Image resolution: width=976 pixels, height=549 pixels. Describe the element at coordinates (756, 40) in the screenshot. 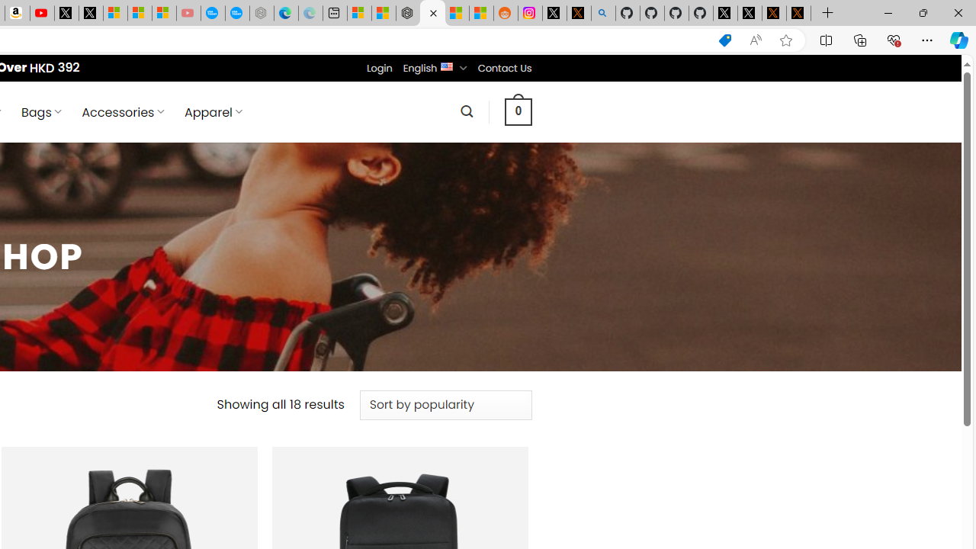

I see `Read aloud this page (Ctrl+Shift+U)` at that location.